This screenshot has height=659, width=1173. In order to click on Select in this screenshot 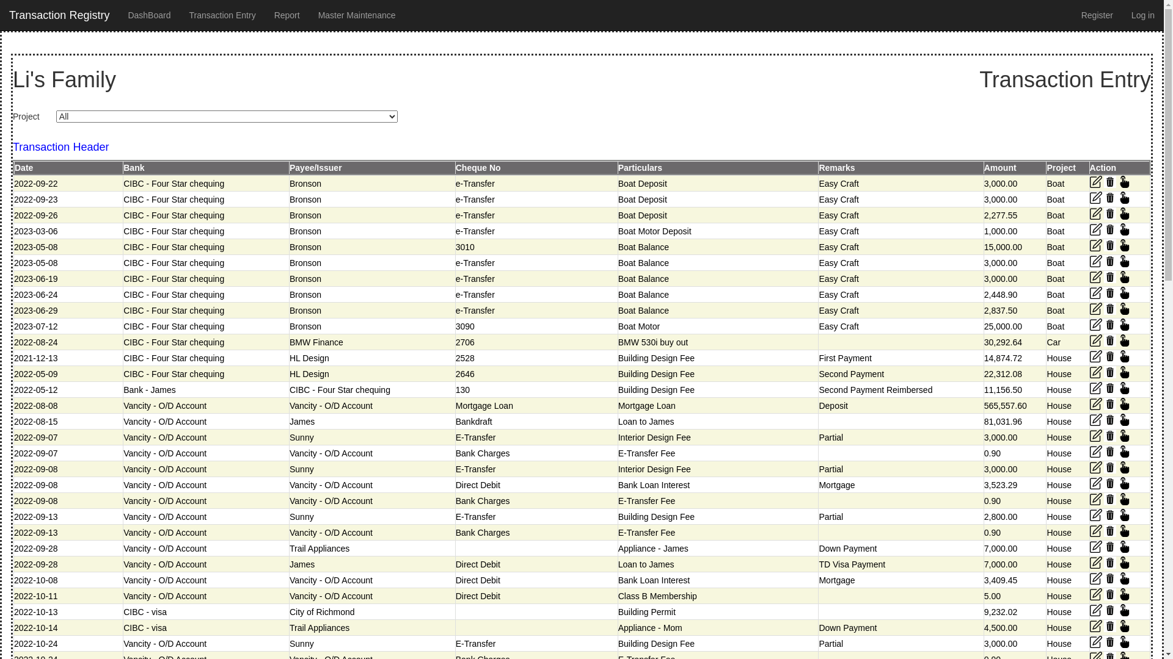, I will do `click(1125, 467)`.